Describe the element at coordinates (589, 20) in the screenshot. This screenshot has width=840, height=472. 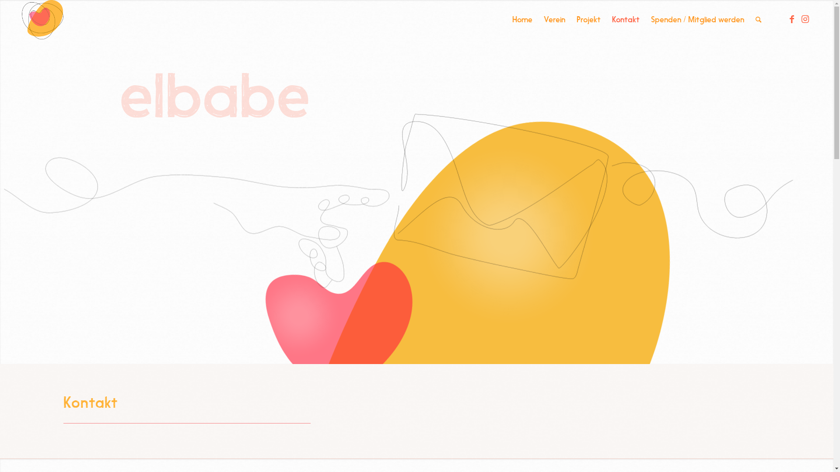
I see `Projekt` at that location.